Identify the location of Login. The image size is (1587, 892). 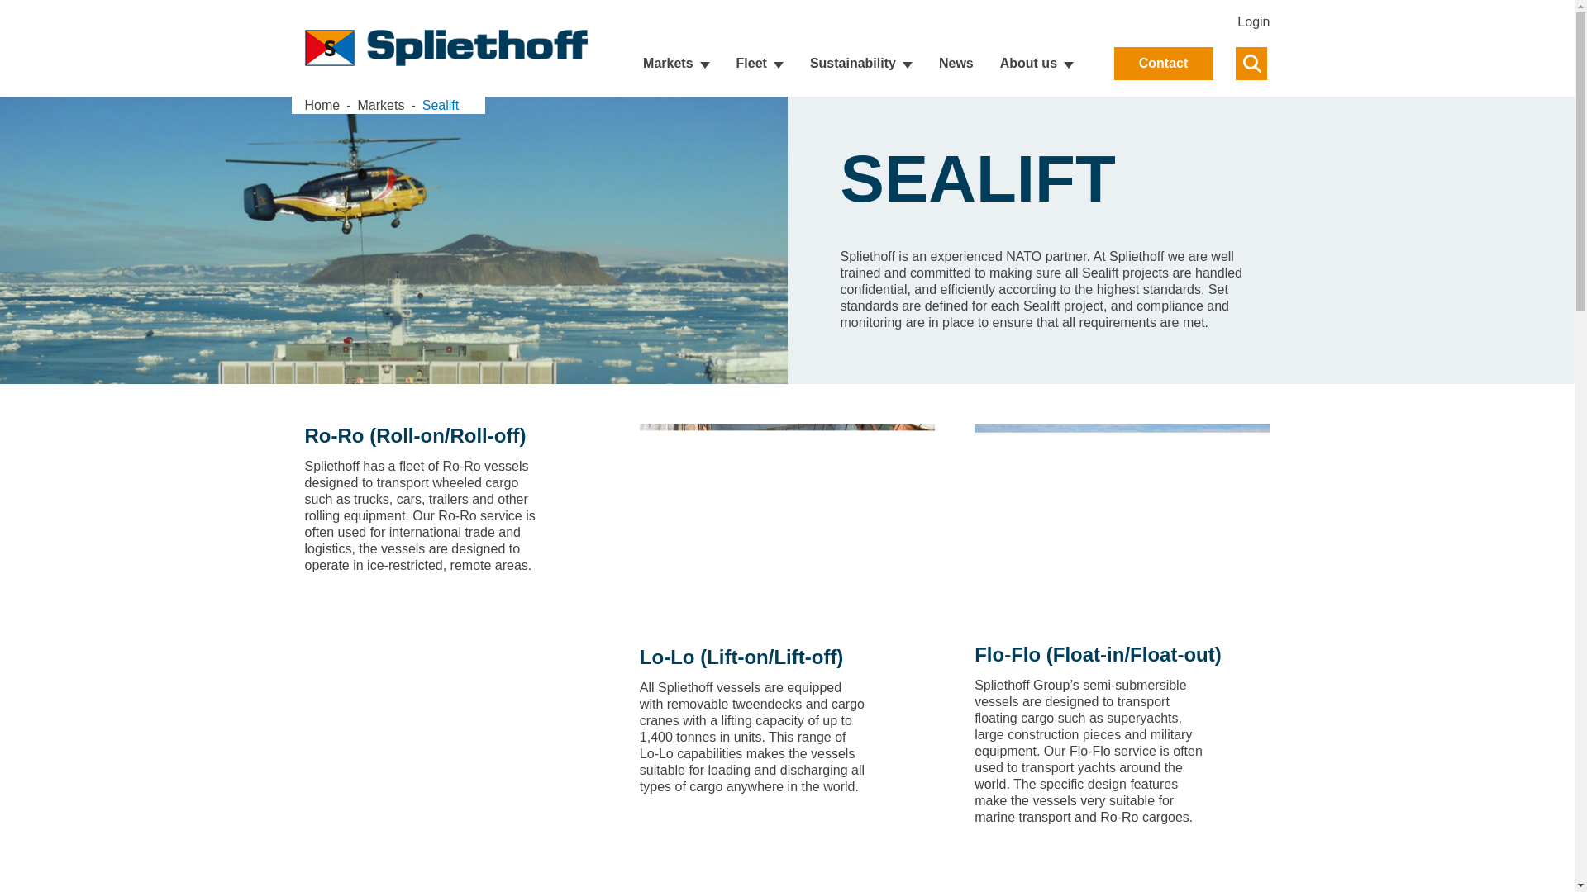
(760, 63).